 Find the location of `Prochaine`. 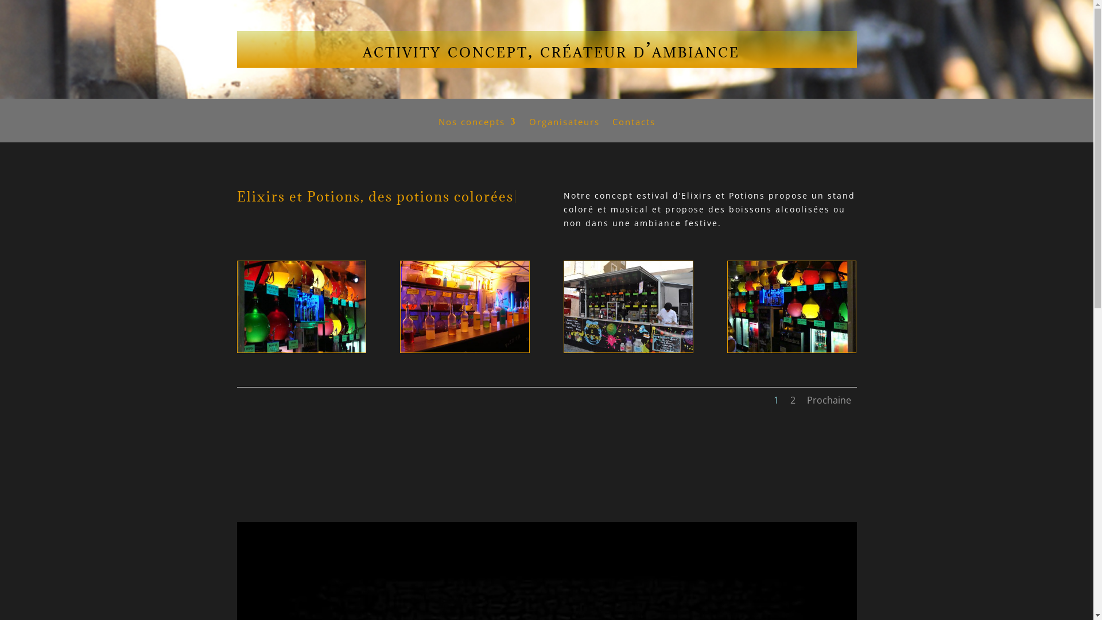

Prochaine is located at coordinates (829, 400).